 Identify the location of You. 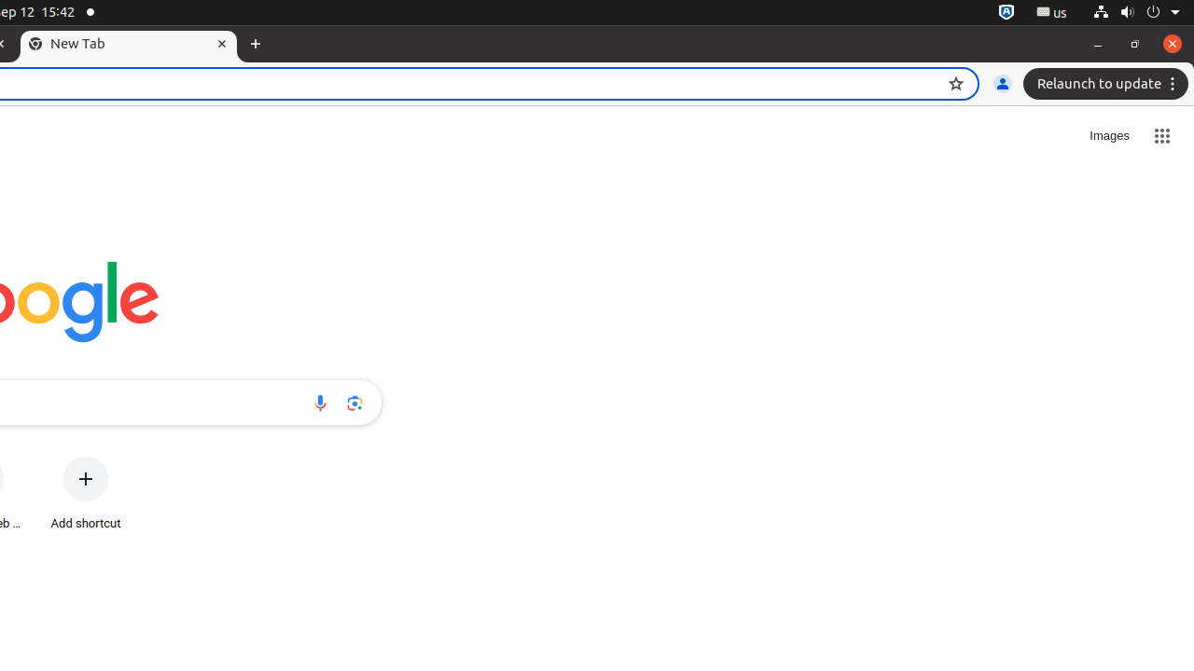
(1003, 84).